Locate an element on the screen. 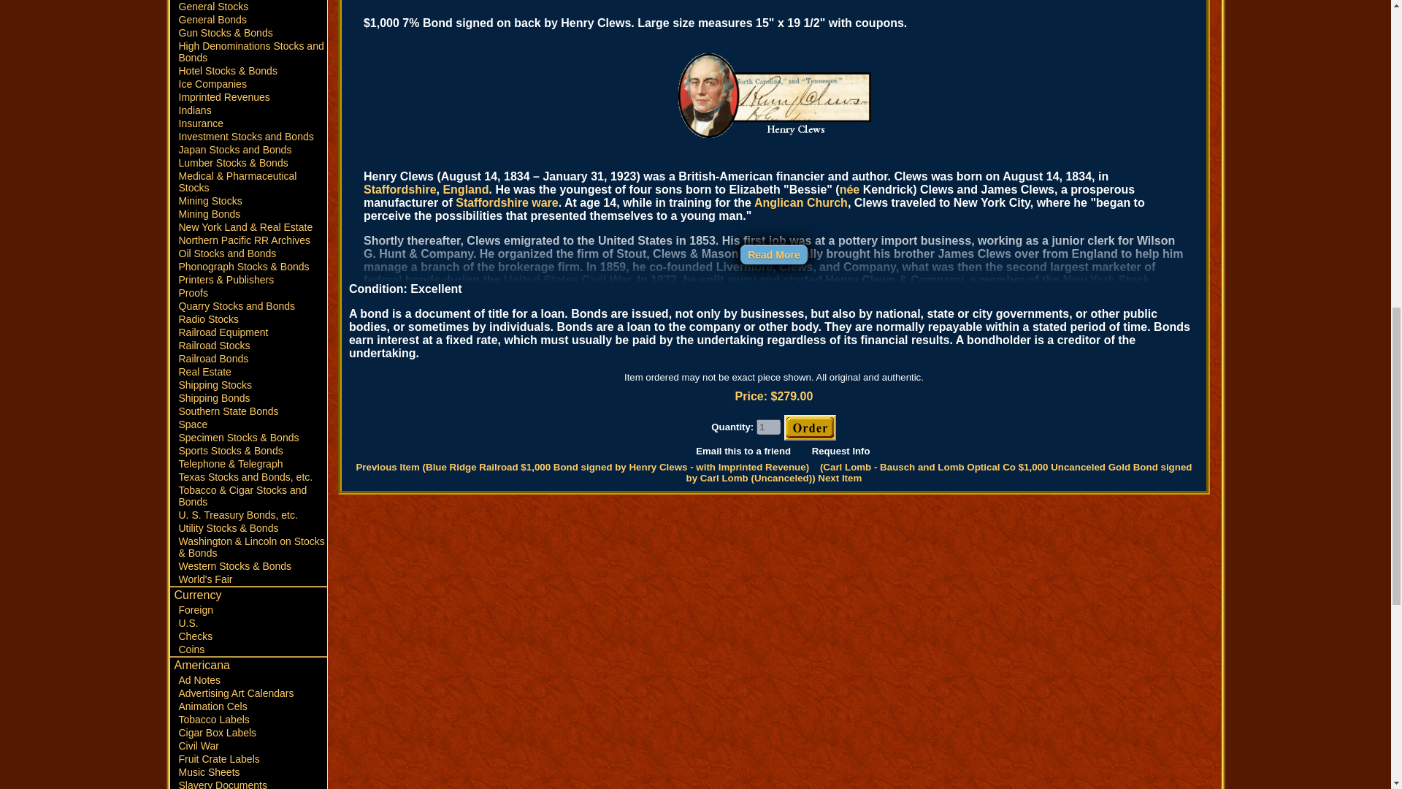  Anglican Church is located at coordinates (800, 202).